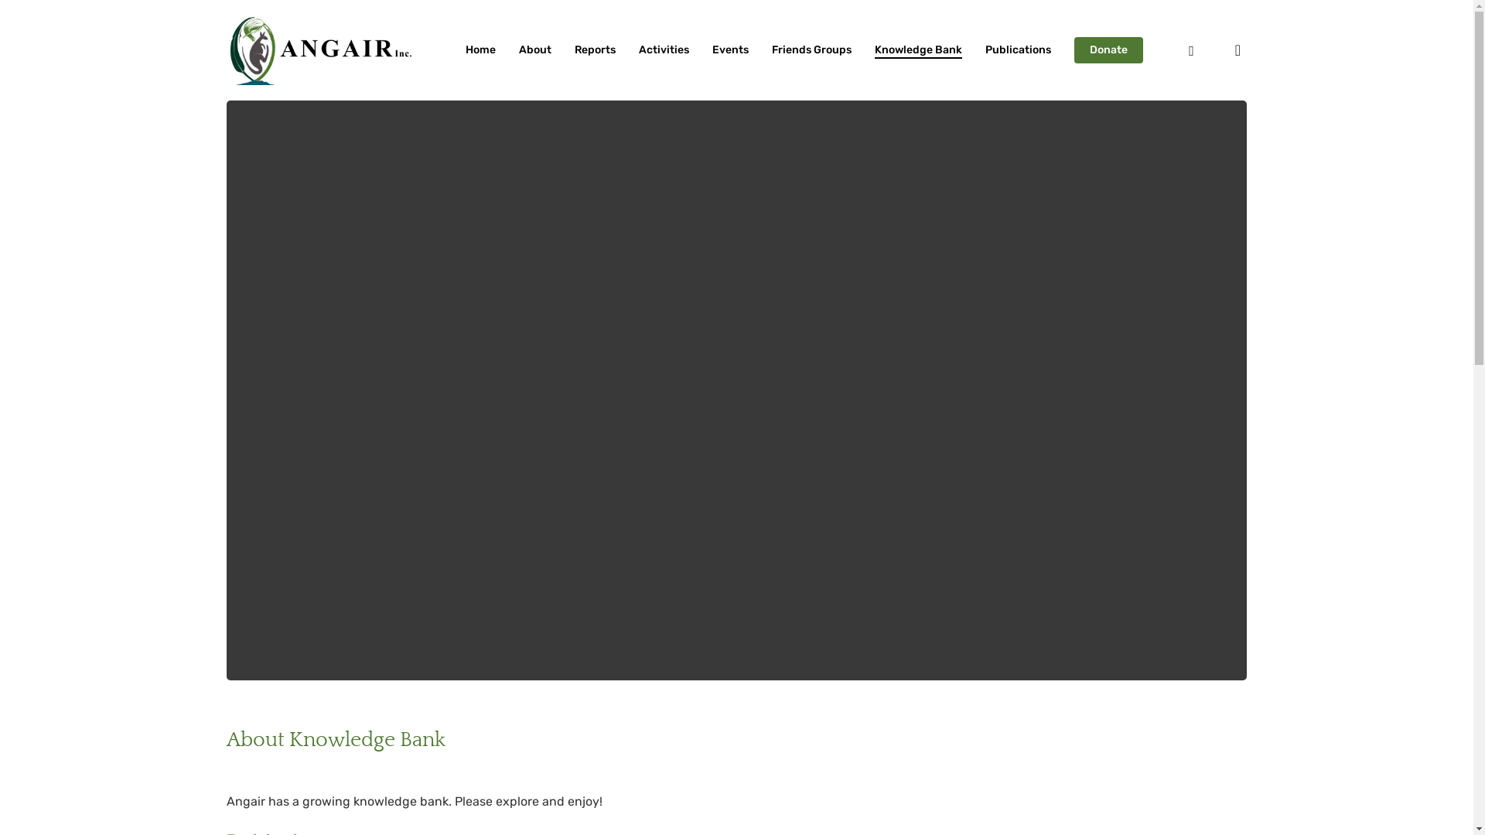 Image resolution: width=1485 pixels, height=835 pixels. I want to click on Publications, so click(1018, 50).